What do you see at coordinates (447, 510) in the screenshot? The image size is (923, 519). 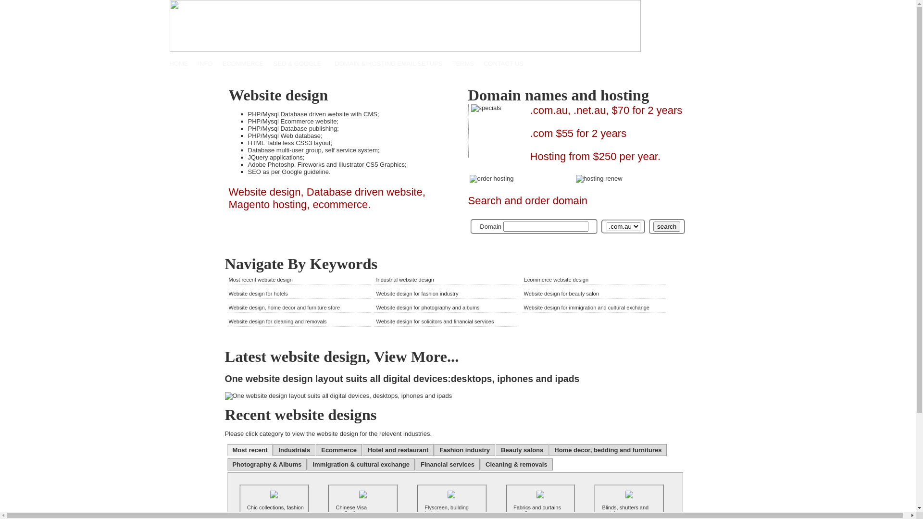 I see `Flyscreen, building industry` at bounding box center [447, 510].